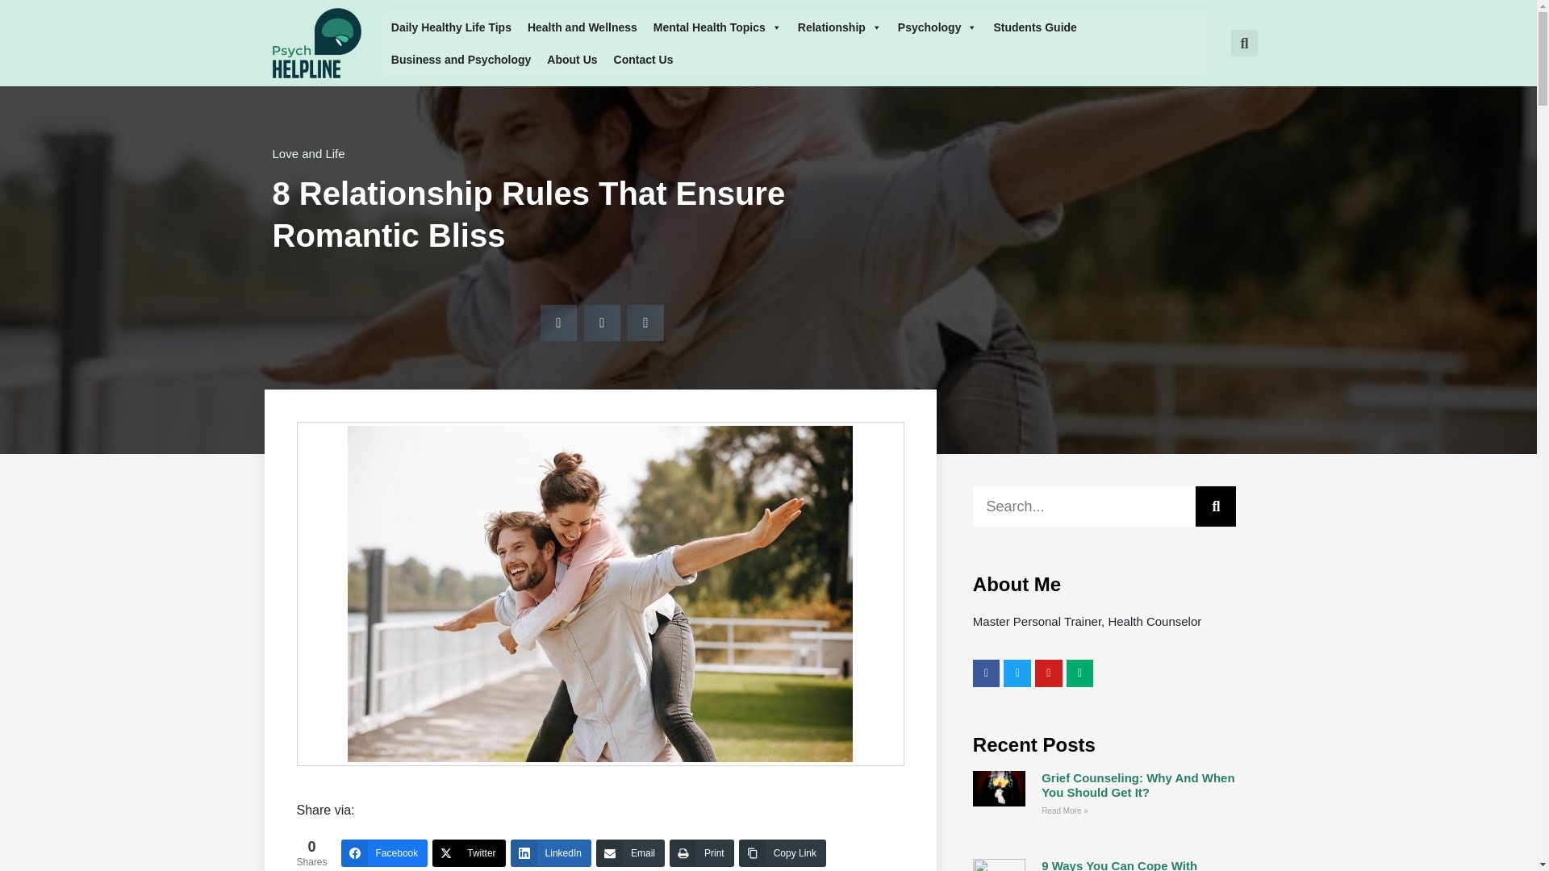 The image size is (1549, 871). Describe the element at coordinates (384, 853) in the screenshot. I see `Facebook` at that location.